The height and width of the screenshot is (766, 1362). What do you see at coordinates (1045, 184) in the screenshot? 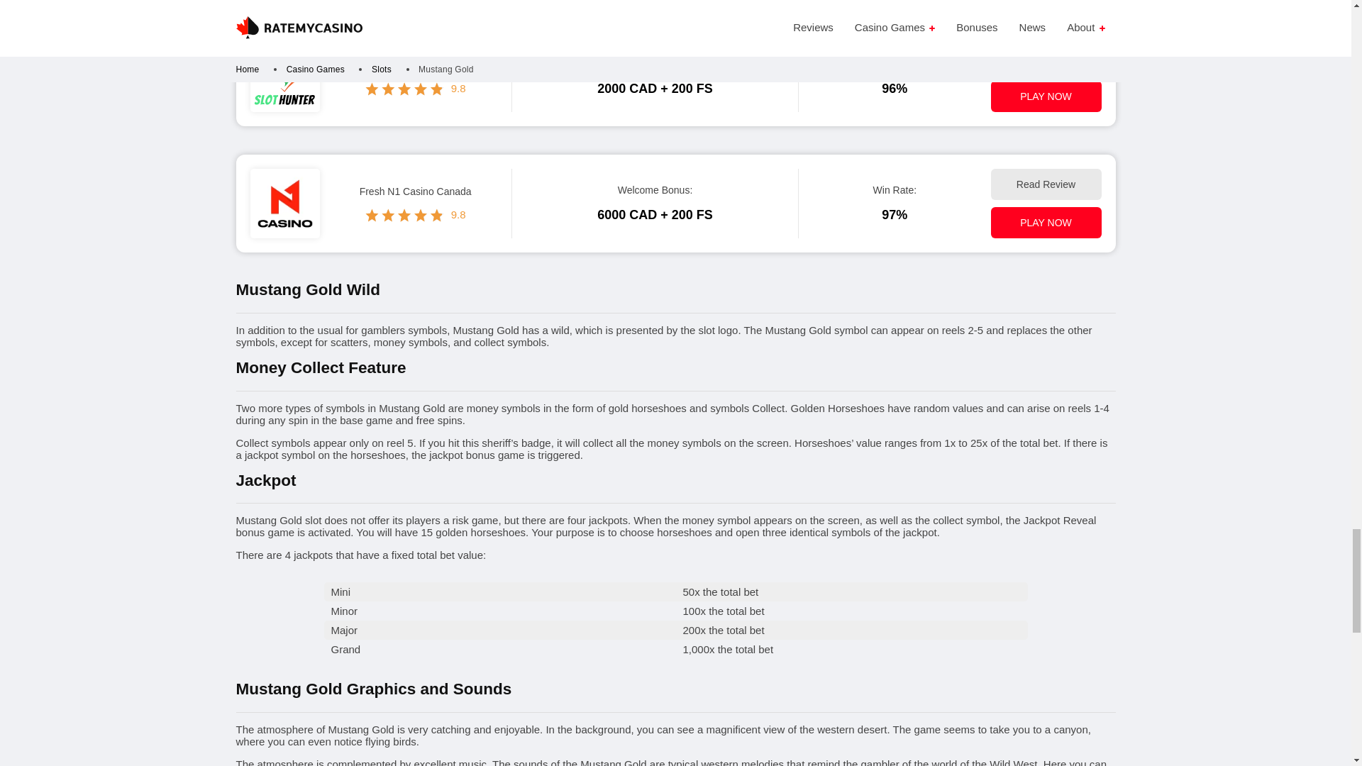
I see `Read Review` at bounding box center [1045, 184].